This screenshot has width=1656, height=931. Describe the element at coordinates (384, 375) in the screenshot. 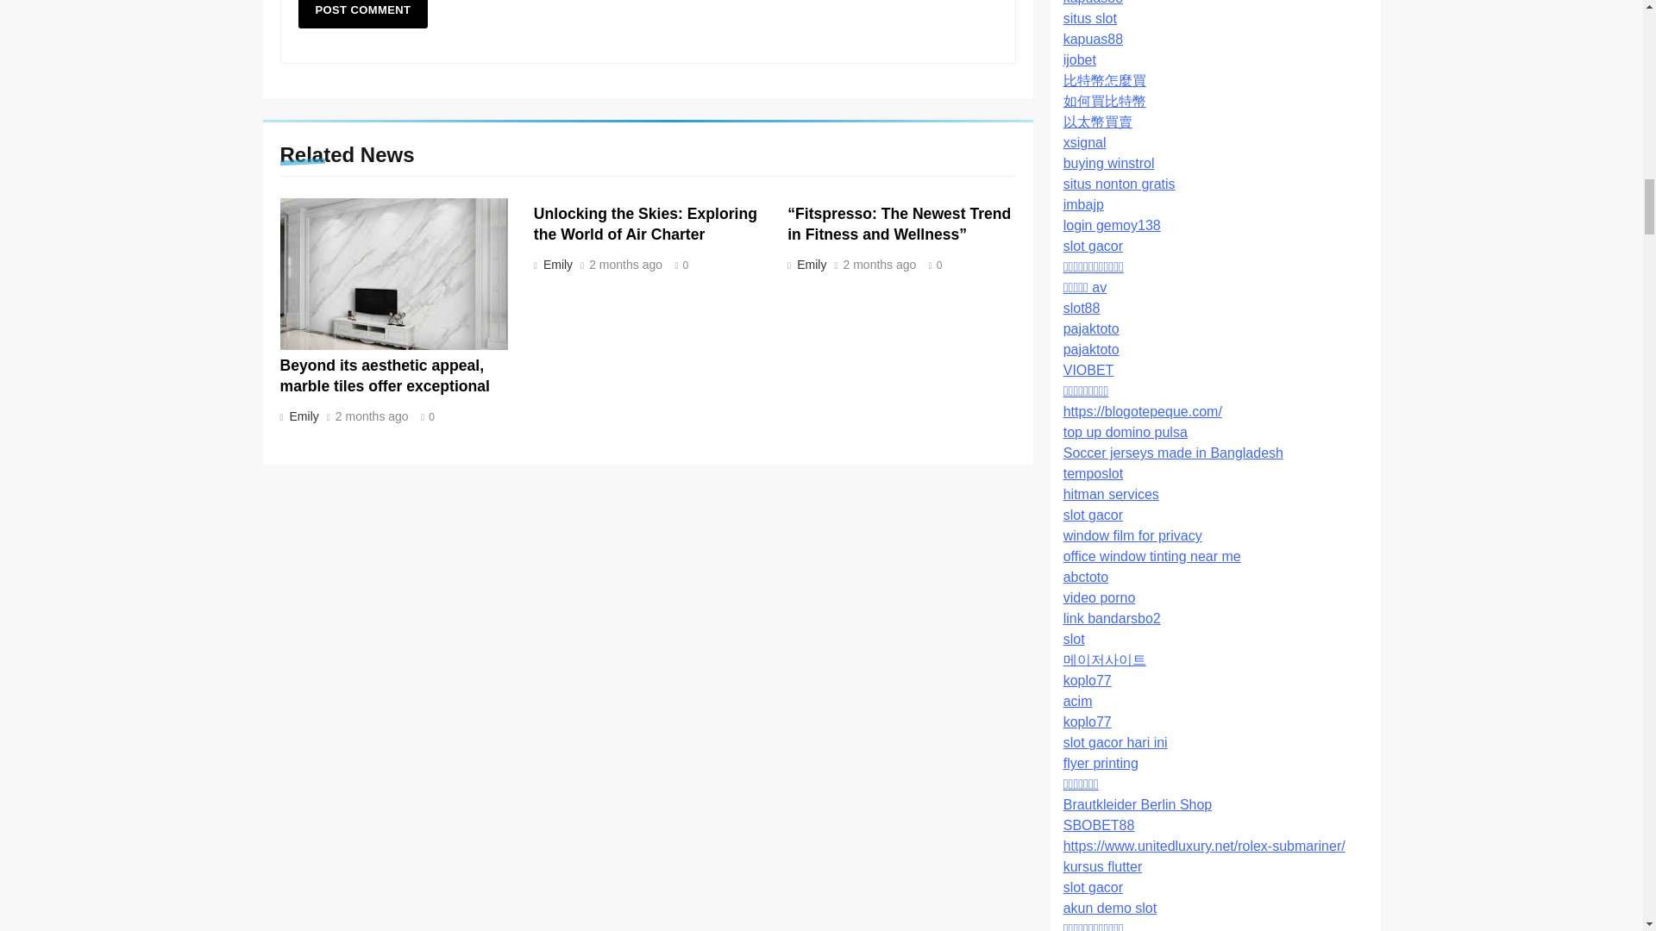

I see `Beyond its aesthetic appeal, marble tiles offer exceptional` at that location.